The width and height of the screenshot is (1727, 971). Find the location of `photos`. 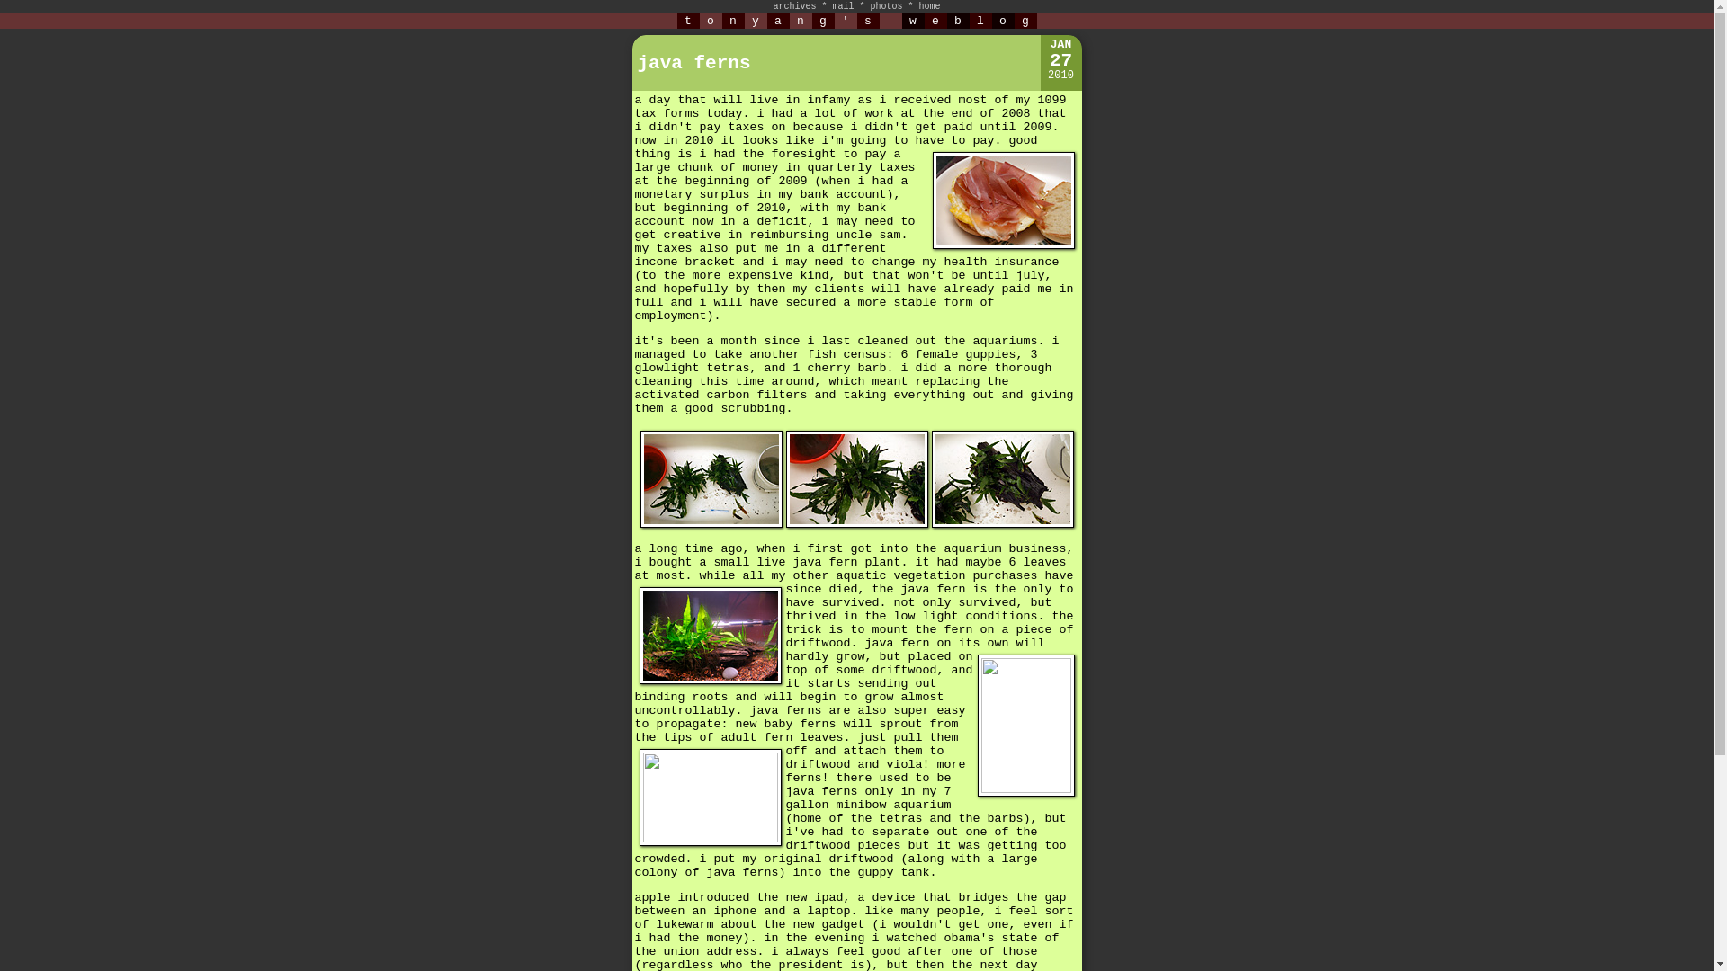

photos is located at coordinates (887, 6).